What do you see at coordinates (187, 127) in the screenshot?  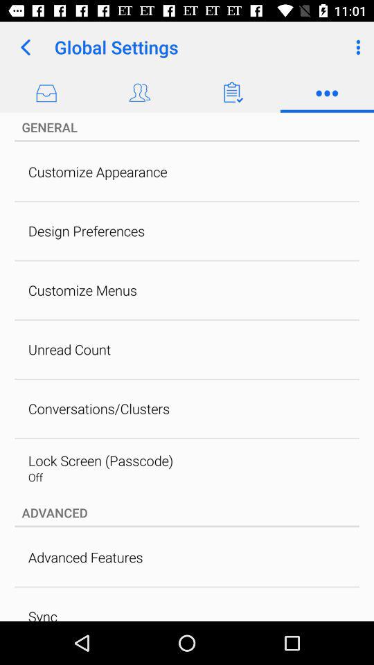 I see `swipe to general icon` at bounding box center [187, 127].